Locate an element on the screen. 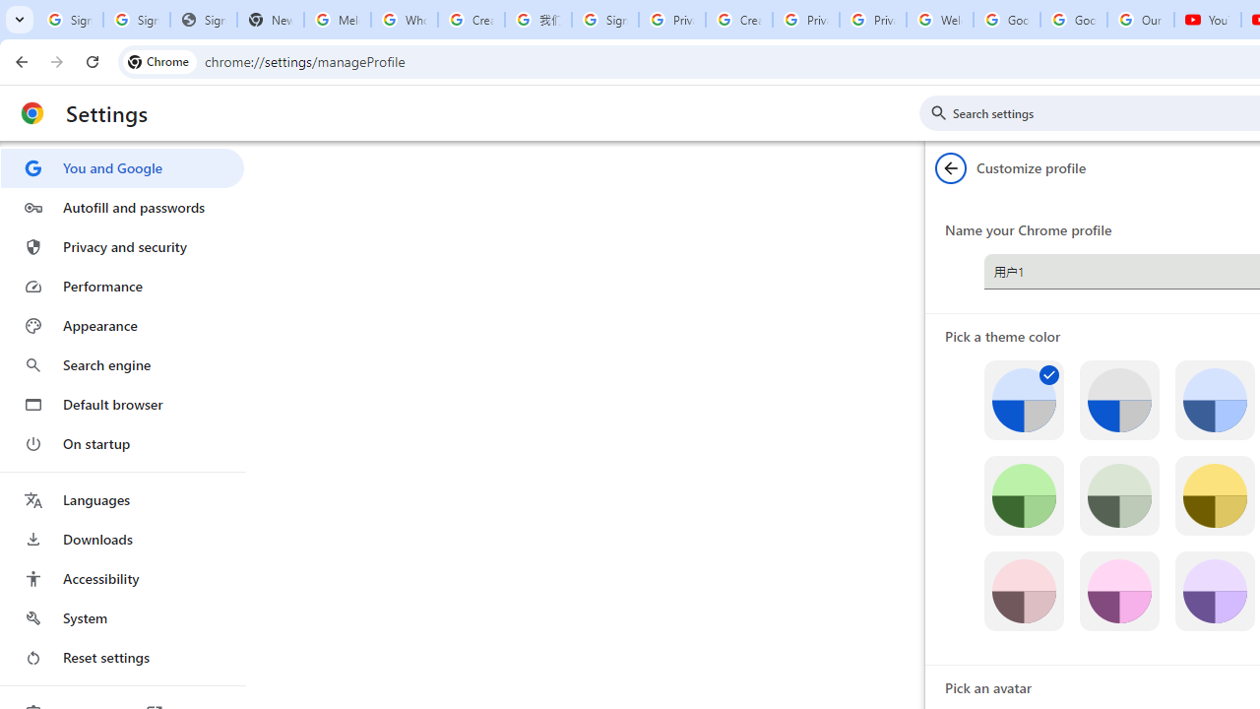  Default browser is located at coordinates (122, 404).